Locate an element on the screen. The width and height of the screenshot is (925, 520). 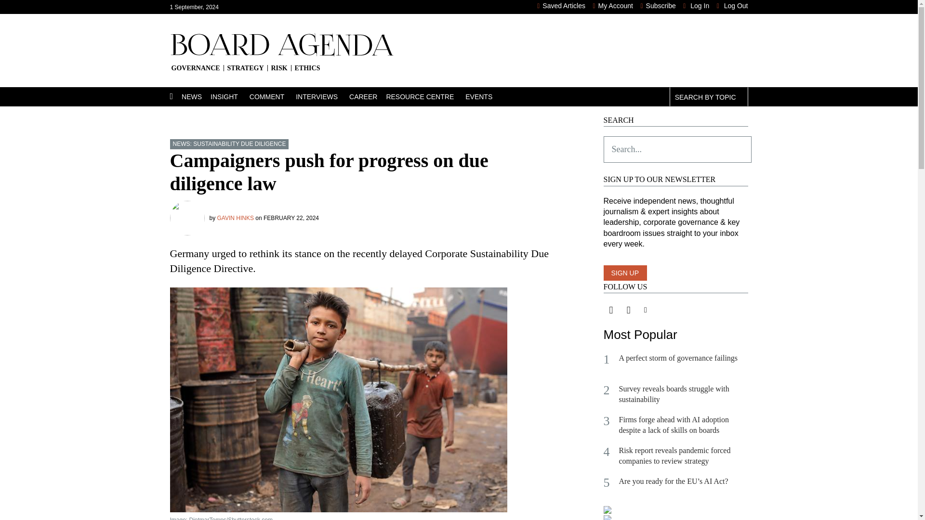
Posts by Gavin Hinks is located at coordinates (235, 218).